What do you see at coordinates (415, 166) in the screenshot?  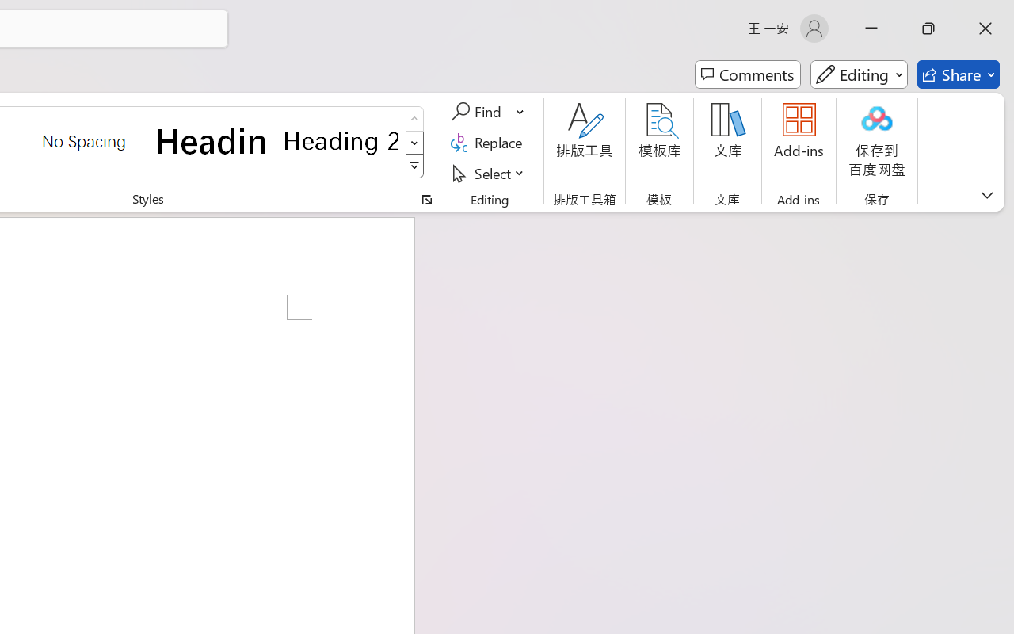 I see `Styles` at bounding box center [415, 166].